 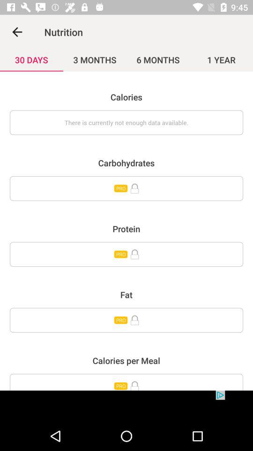 What do you see at coordinates (126, 382) in the screenshot?
I see `unlock pro mode` at bounding box center [126, 382].